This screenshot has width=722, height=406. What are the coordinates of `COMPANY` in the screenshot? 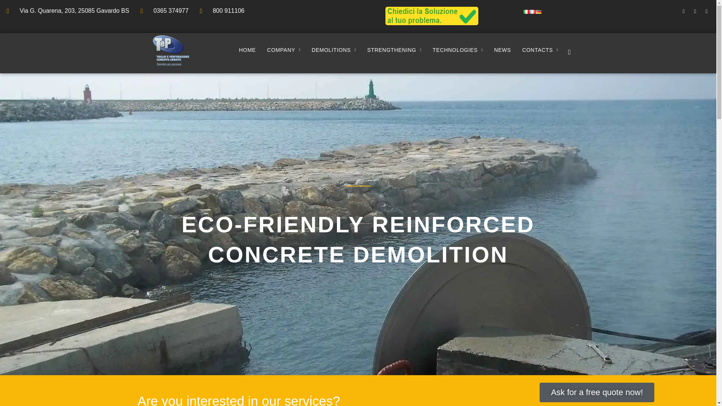 It's located at (284, 50).